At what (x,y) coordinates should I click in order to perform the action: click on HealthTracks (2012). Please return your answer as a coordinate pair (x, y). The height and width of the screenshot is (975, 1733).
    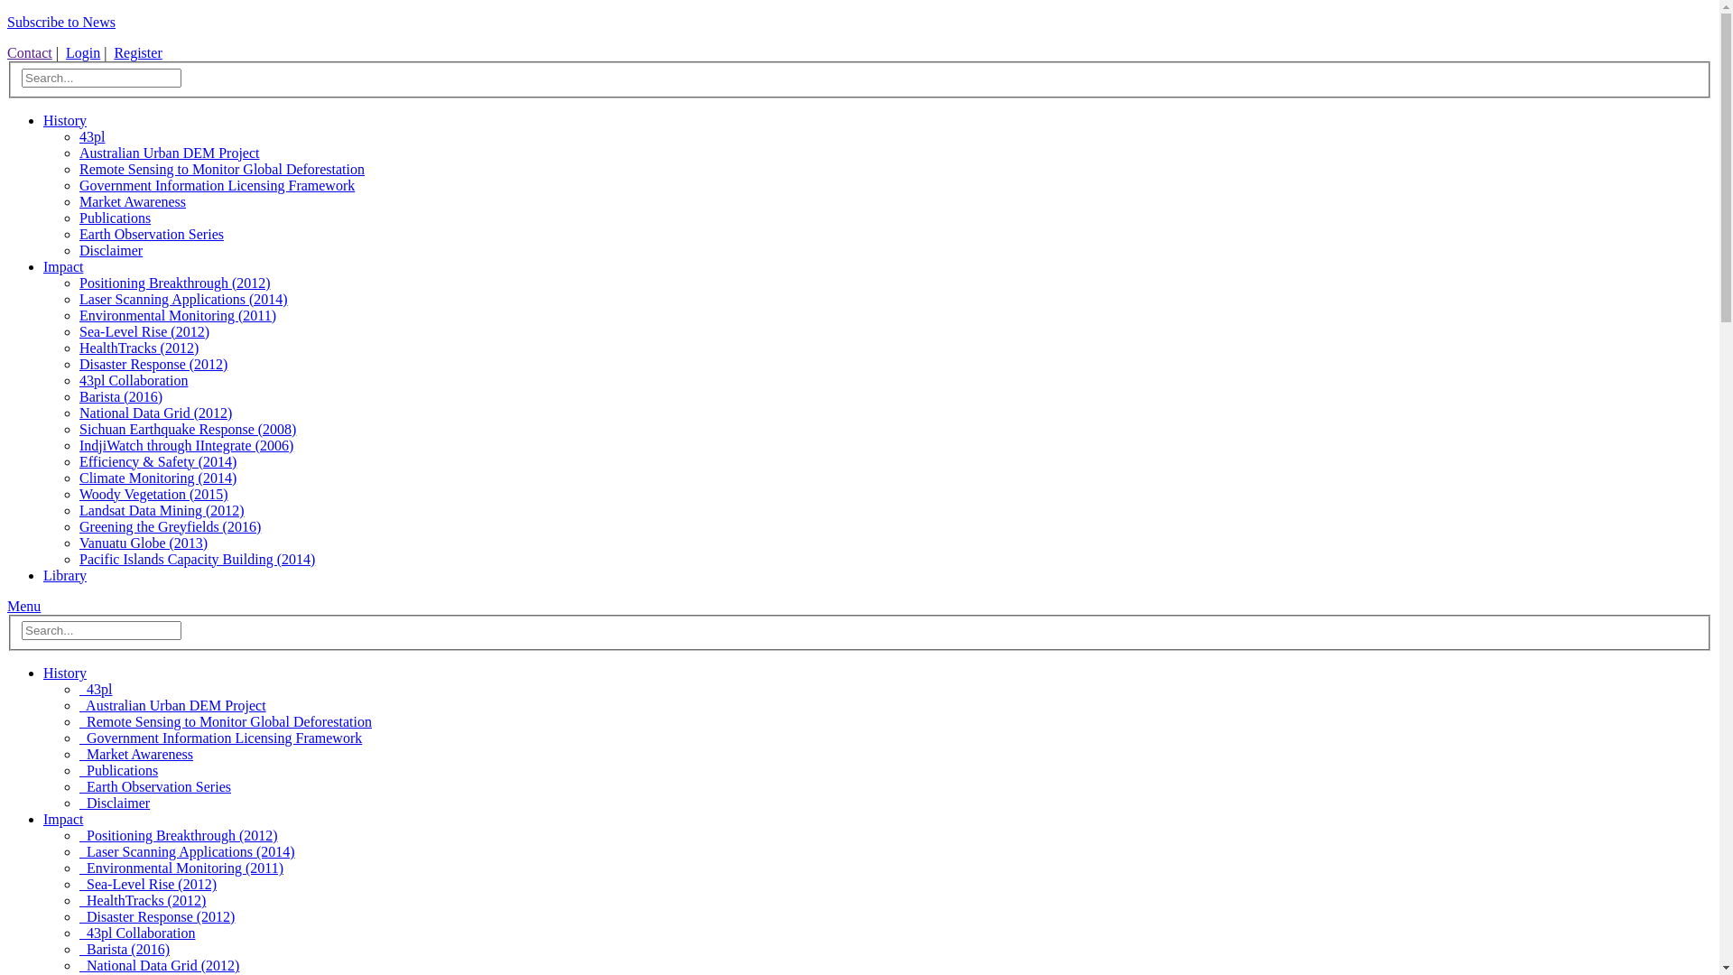
    Looking at the image, I should click on (139, 348).